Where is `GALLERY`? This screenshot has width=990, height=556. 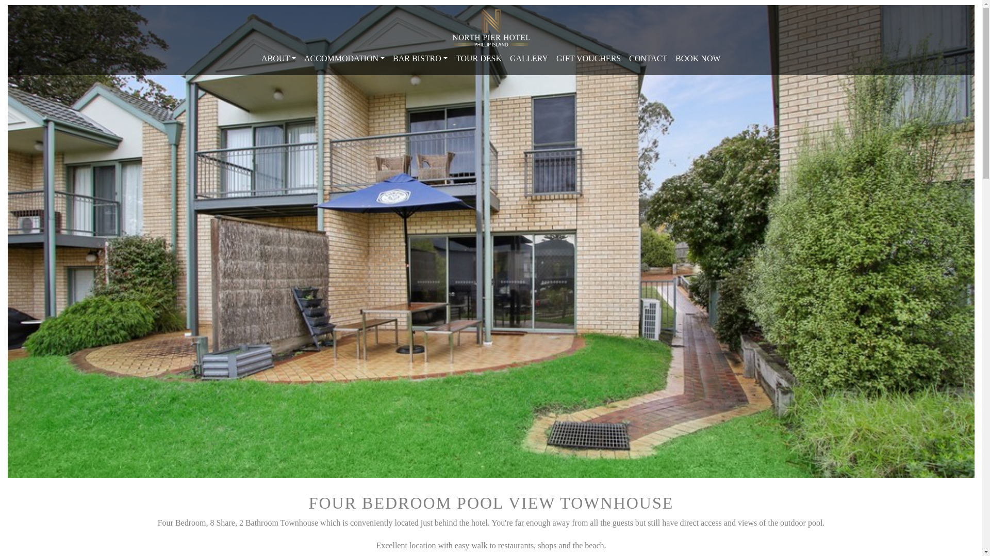 GALLERY is located at coordinates (529, 59).